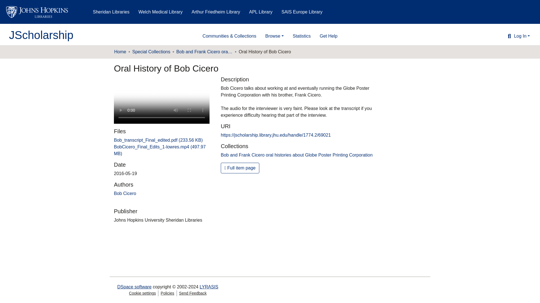  I want to click on Statistics, so click(302, 36).